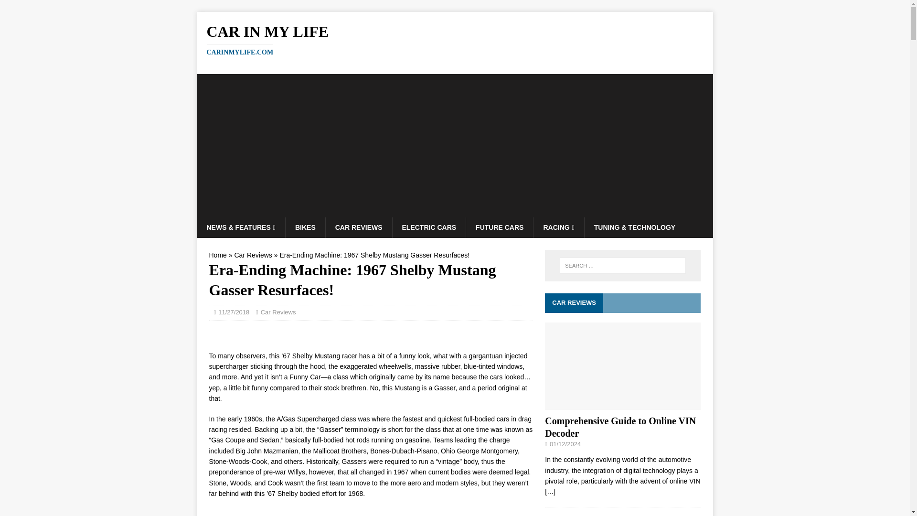 Image resolution: width=917 pixels, height=516 pixels. I want to click on Car Reviews, so click(252, 255).